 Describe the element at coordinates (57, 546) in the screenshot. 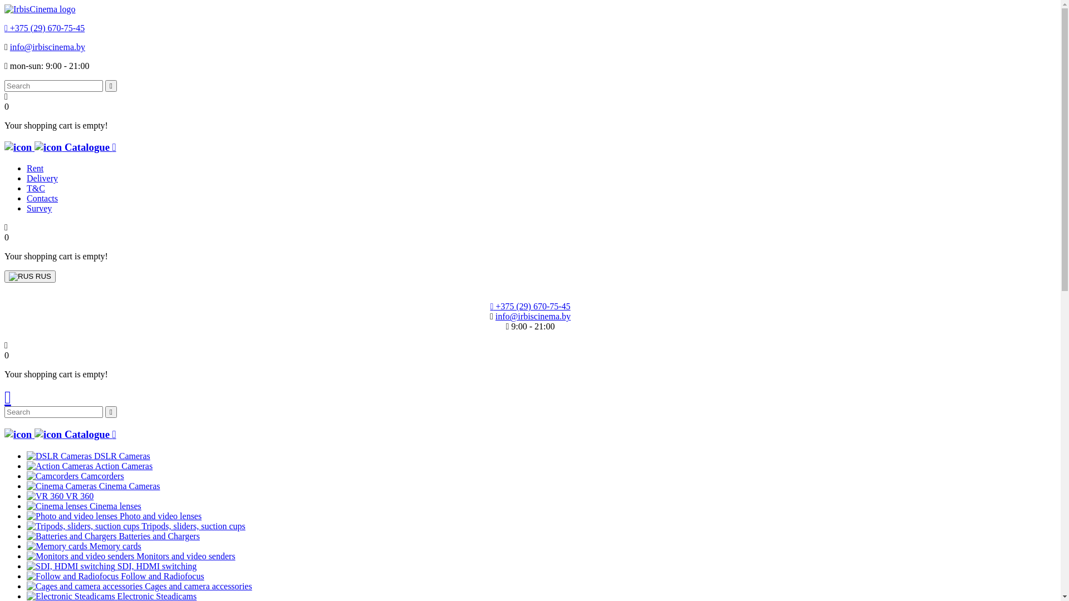

I see `Memory cards` at that location.